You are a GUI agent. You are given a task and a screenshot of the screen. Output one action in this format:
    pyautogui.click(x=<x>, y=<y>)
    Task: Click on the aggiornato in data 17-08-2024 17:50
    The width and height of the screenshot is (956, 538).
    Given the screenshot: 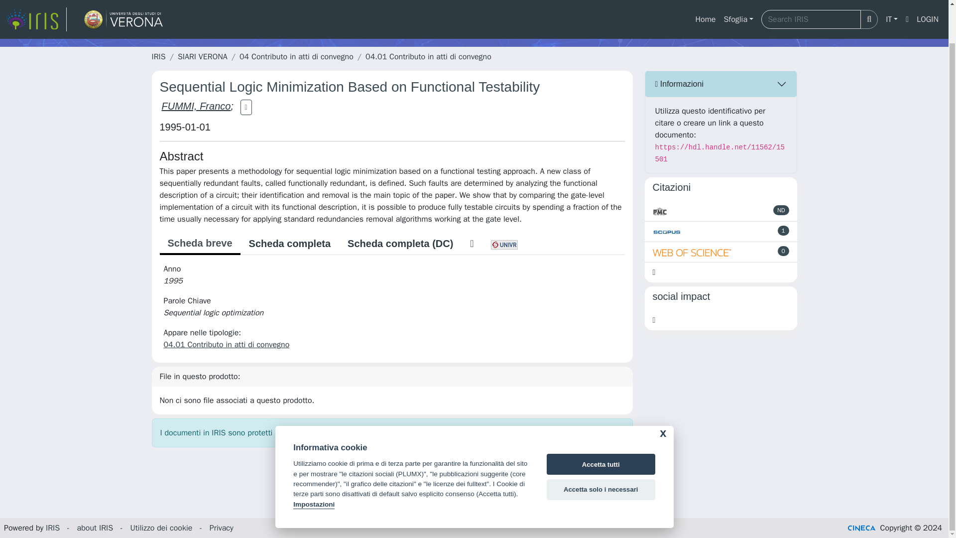 What is the action you would take?
    pyautogui.click(x=784, y=230)
    